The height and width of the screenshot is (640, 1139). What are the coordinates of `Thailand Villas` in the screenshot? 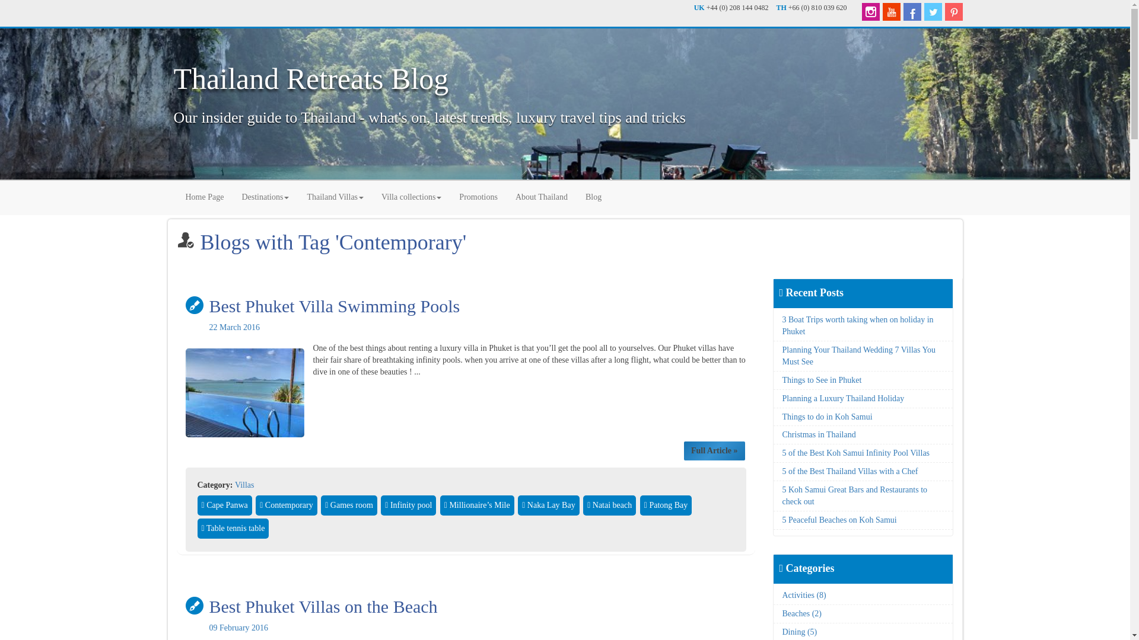 It's located at (335, 196).